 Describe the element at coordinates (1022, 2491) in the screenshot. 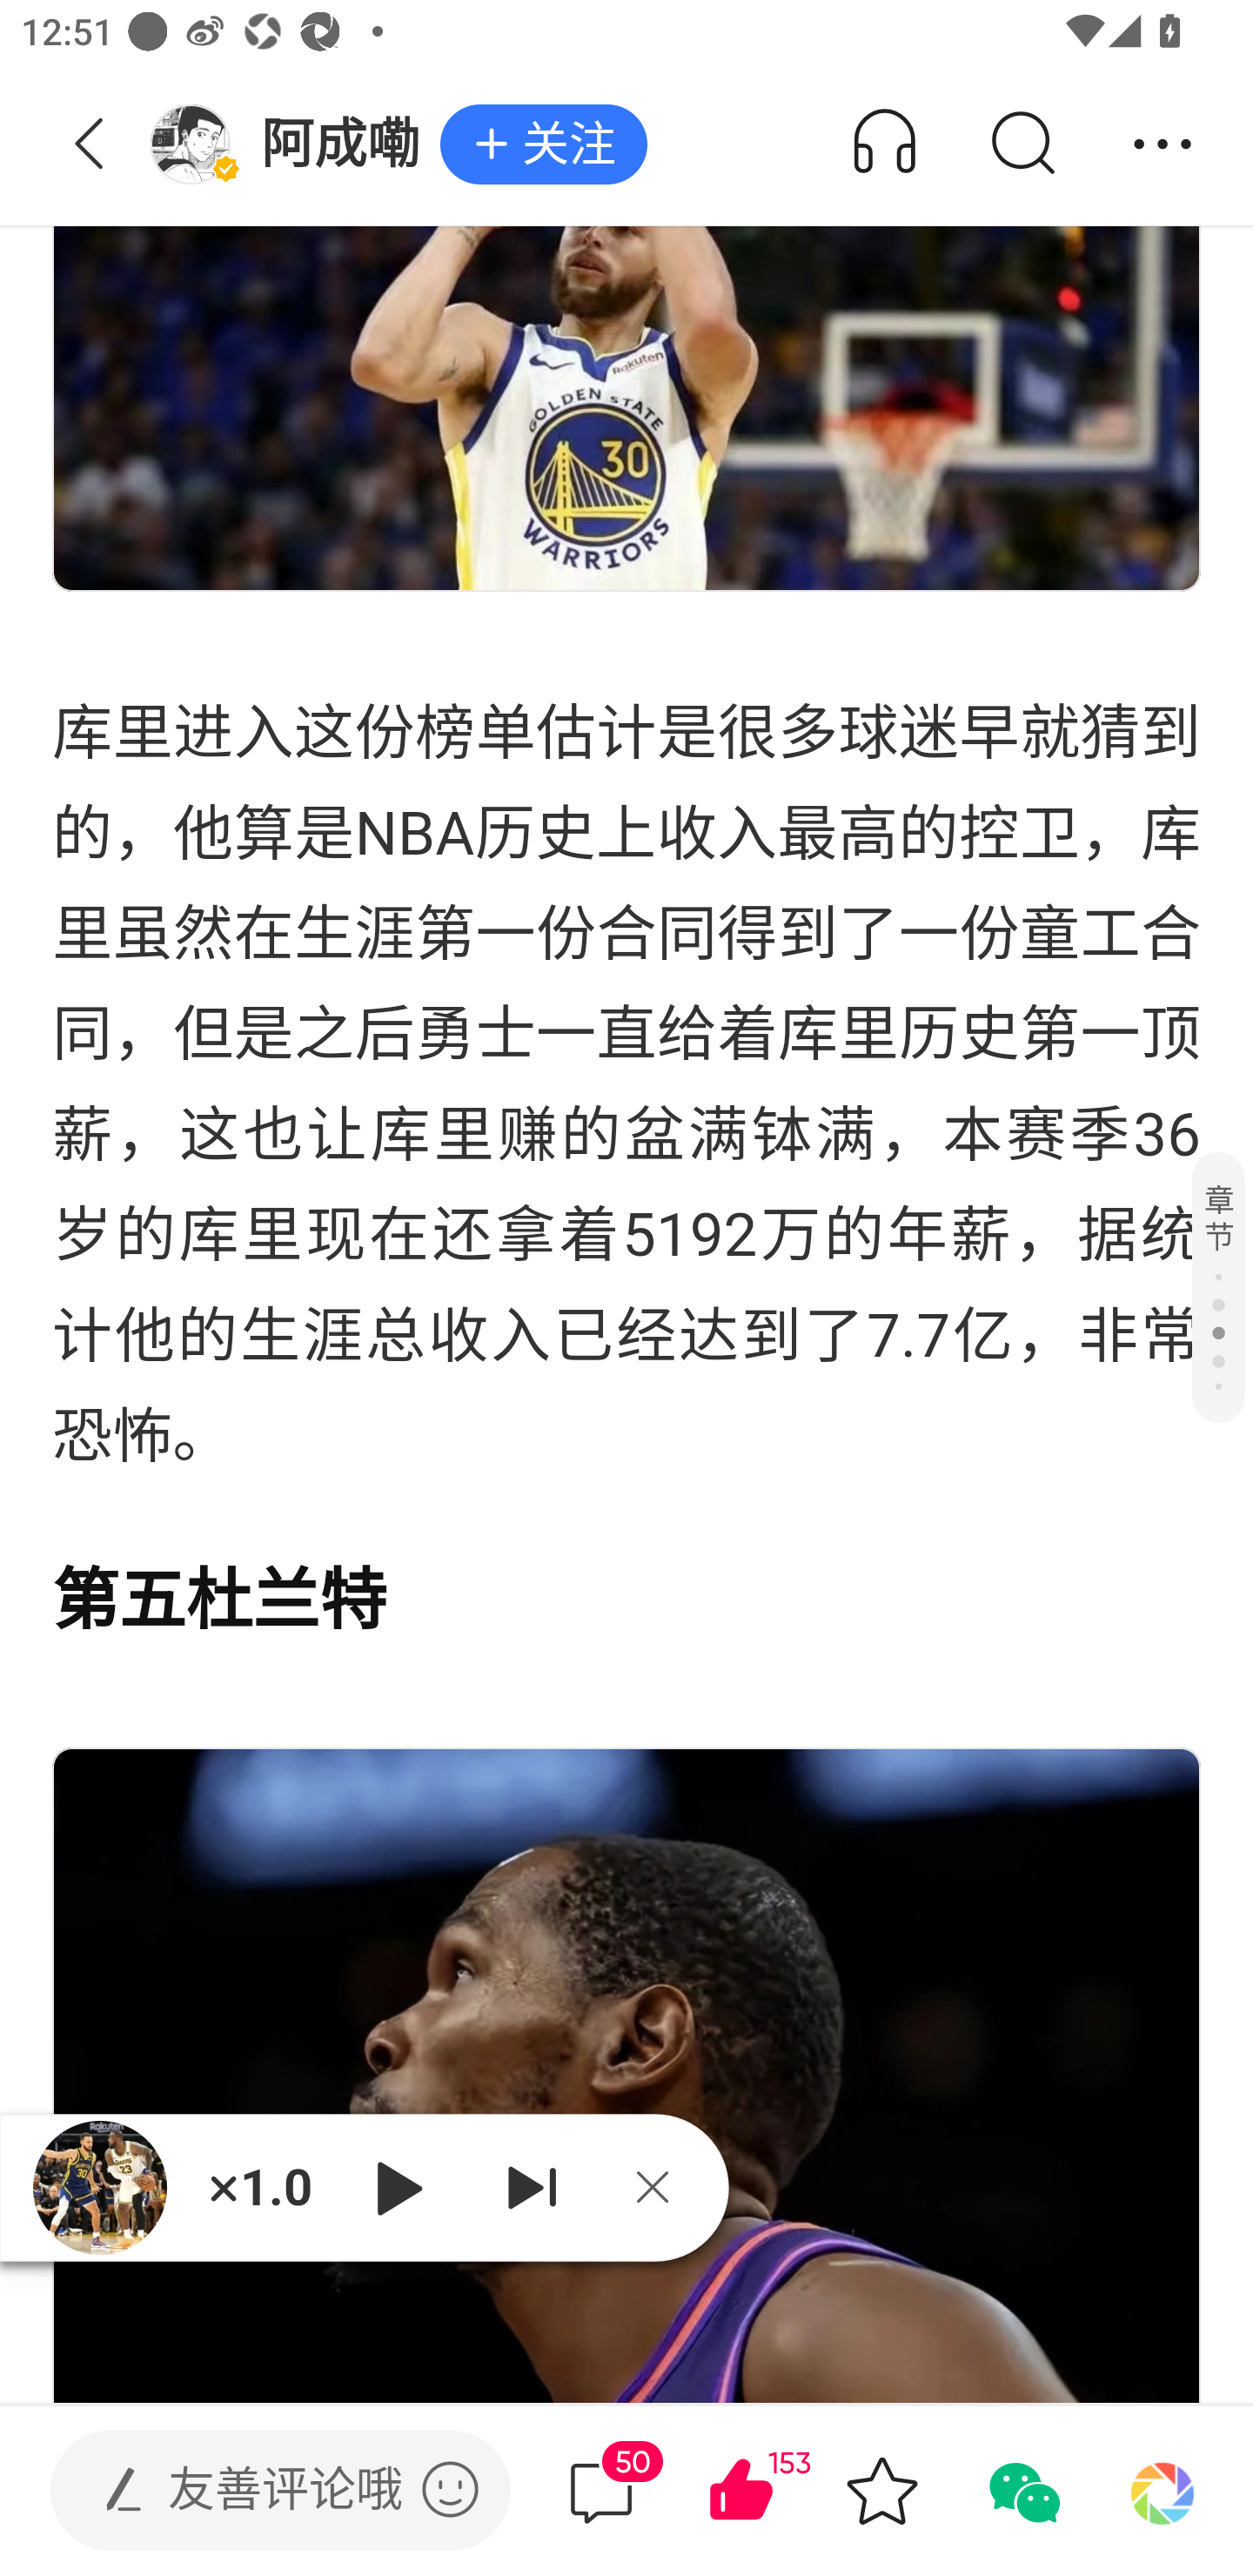

I see `分享到微信 ` at that location.